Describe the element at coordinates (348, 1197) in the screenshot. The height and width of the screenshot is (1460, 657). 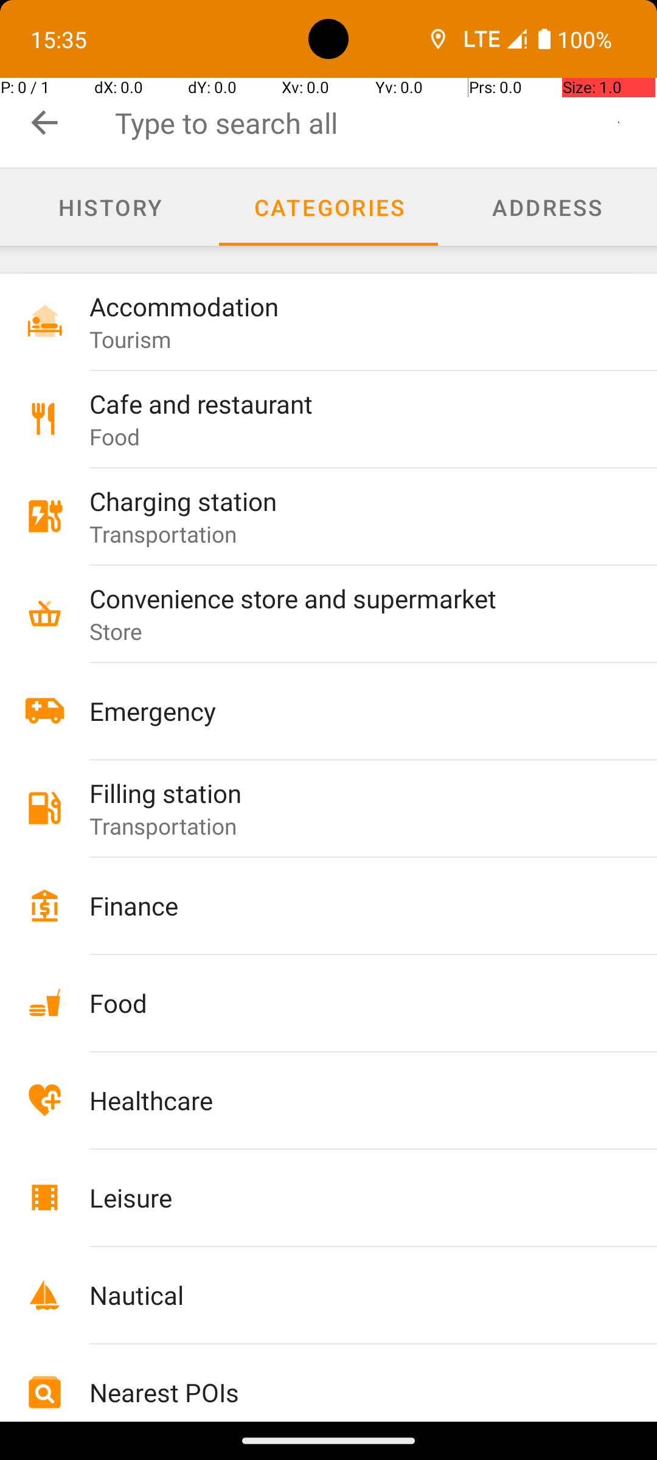
I see `Leisure` at that location.